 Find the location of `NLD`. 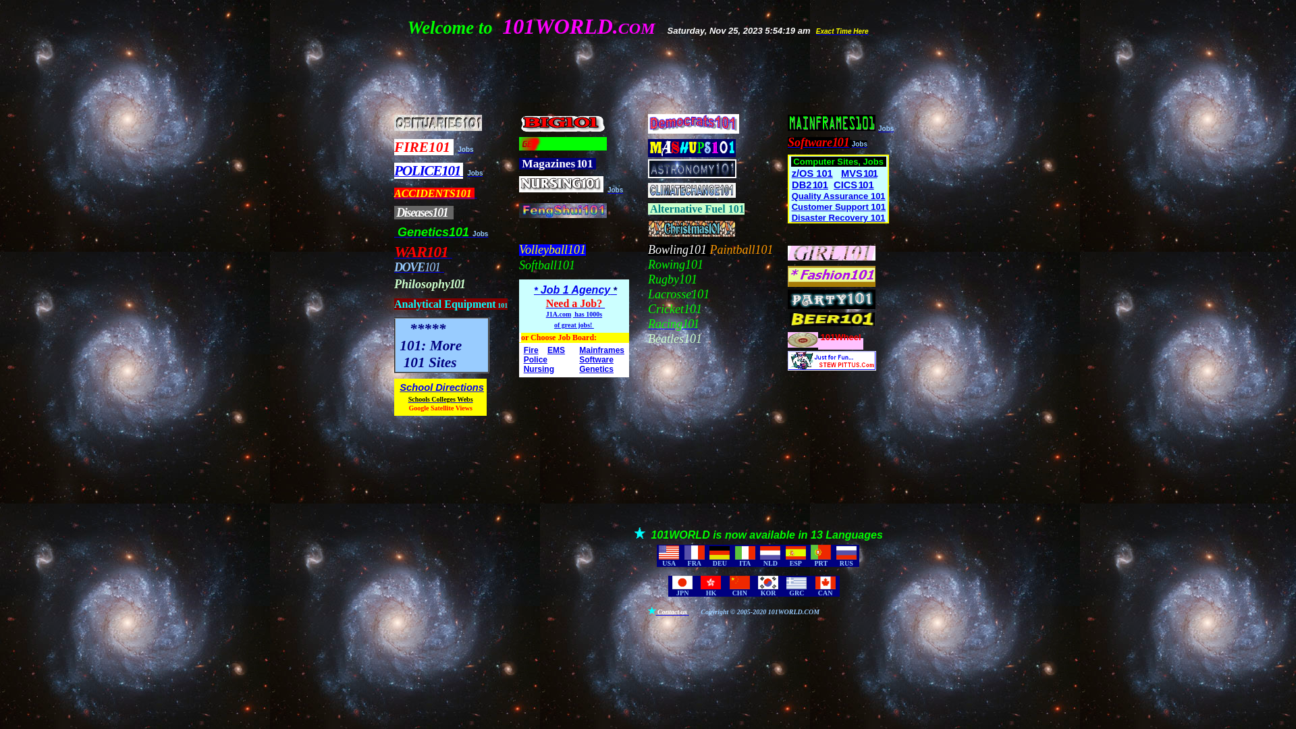

NLD is located at coordinates (771, 563).